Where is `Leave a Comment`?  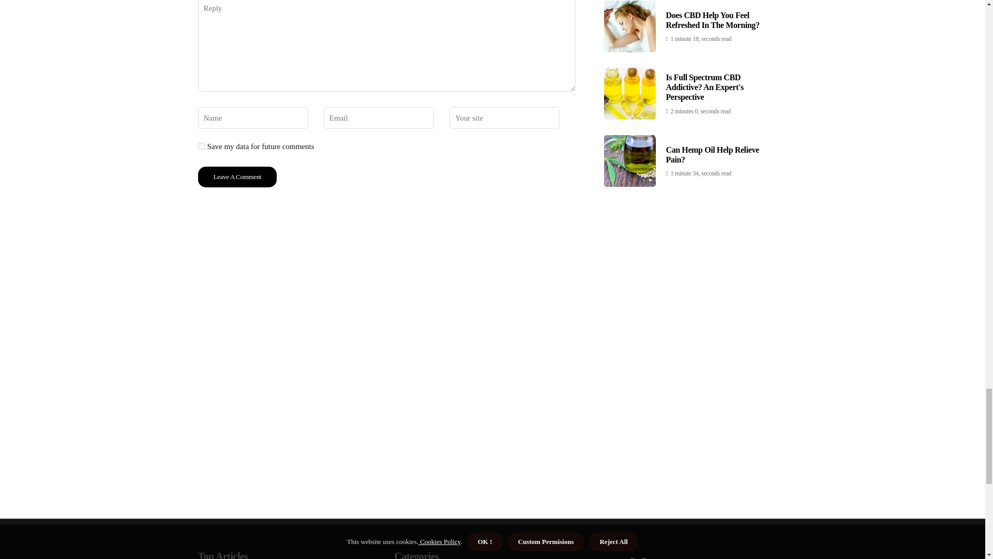 Leave a Comment is located at coordinates (237, 176).